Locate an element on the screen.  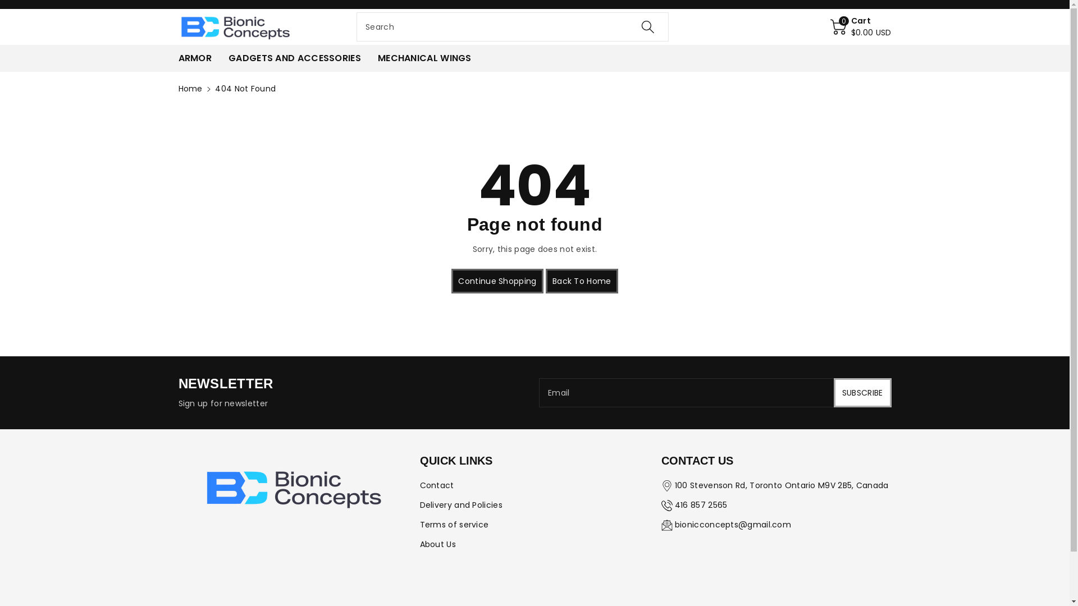
Delivery and Policies is located at coordinates (462, 505).